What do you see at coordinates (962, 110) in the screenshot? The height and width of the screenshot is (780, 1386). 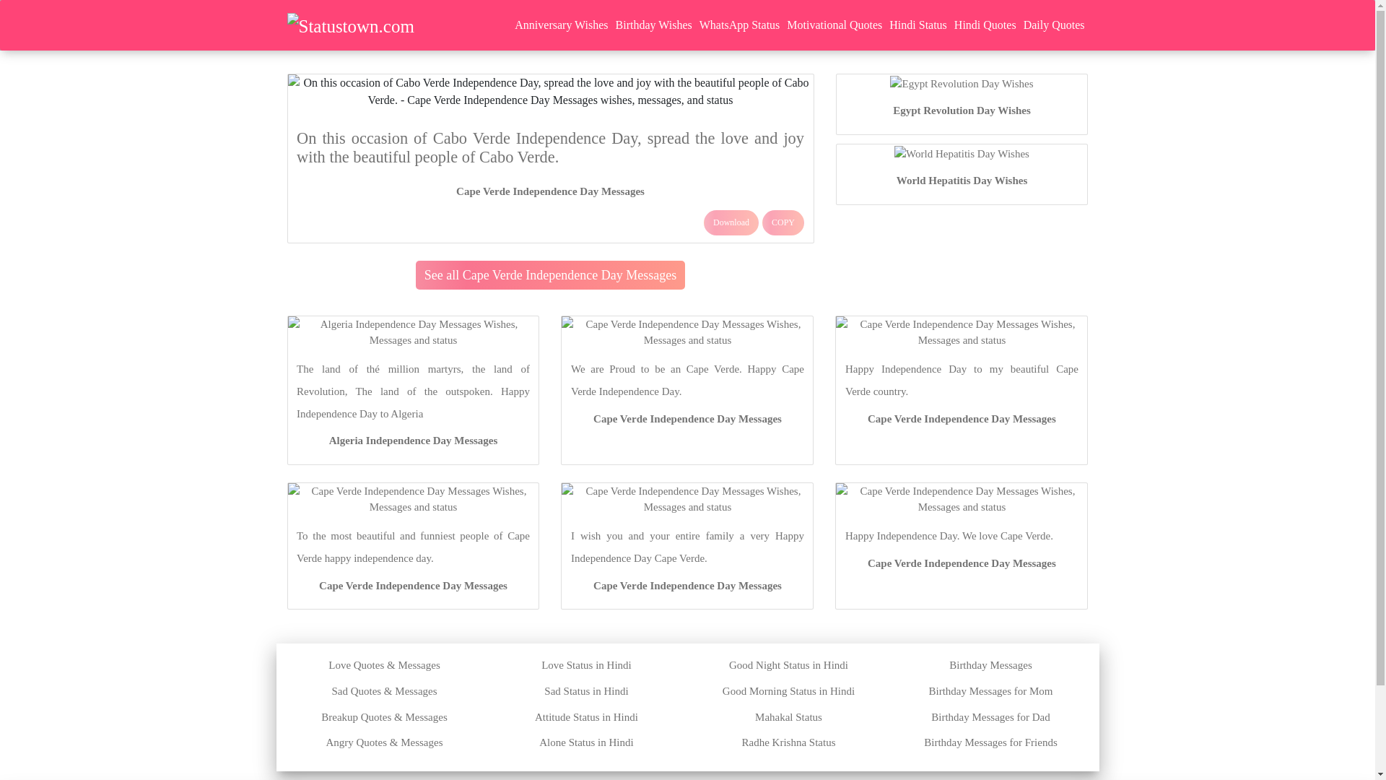 I see `Egypt Revolution Day Wishes` at bounding box center [962, 110].